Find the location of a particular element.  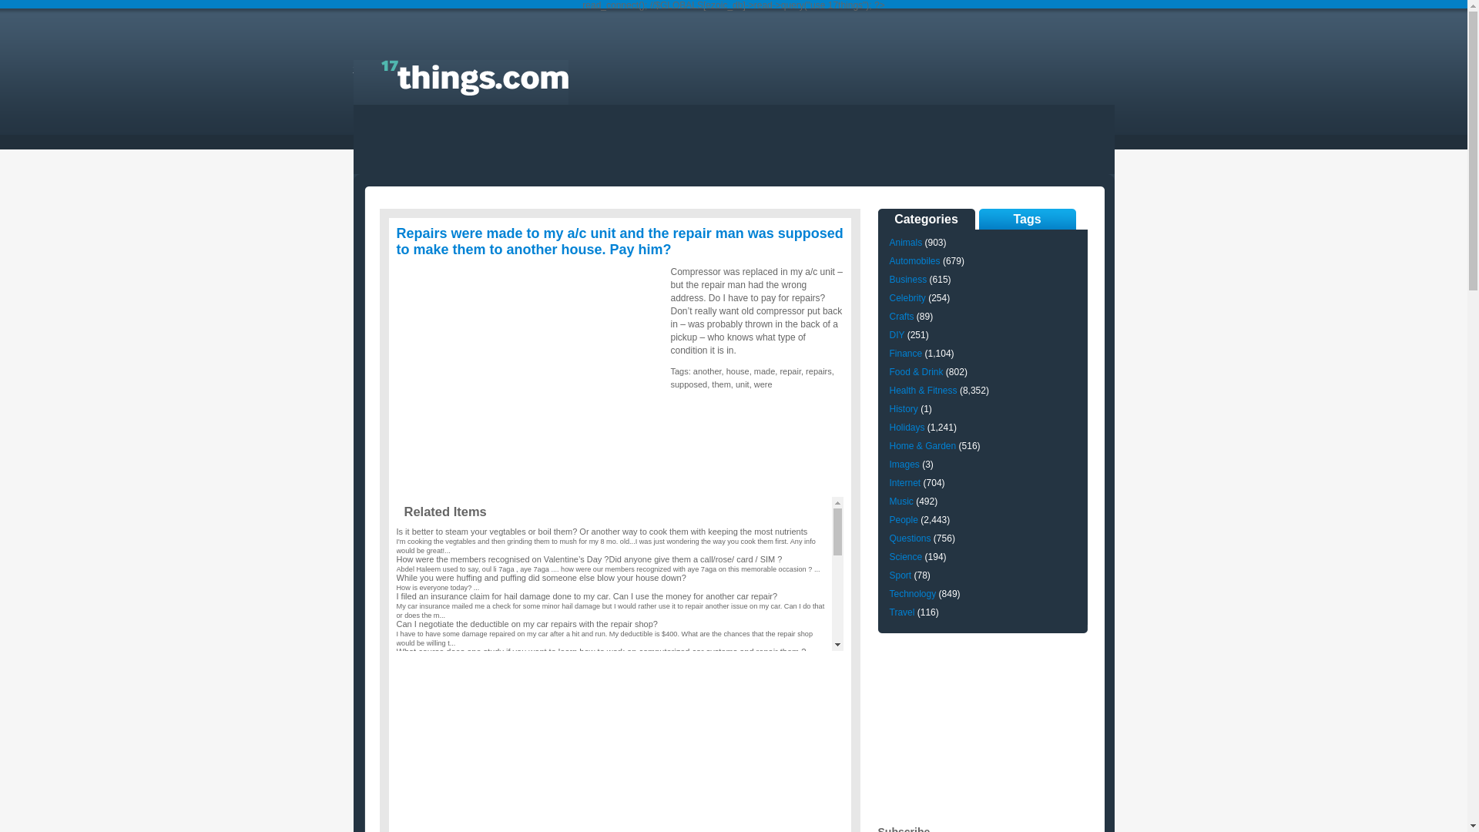

Food & Drink is located at coordinates (916, 364).